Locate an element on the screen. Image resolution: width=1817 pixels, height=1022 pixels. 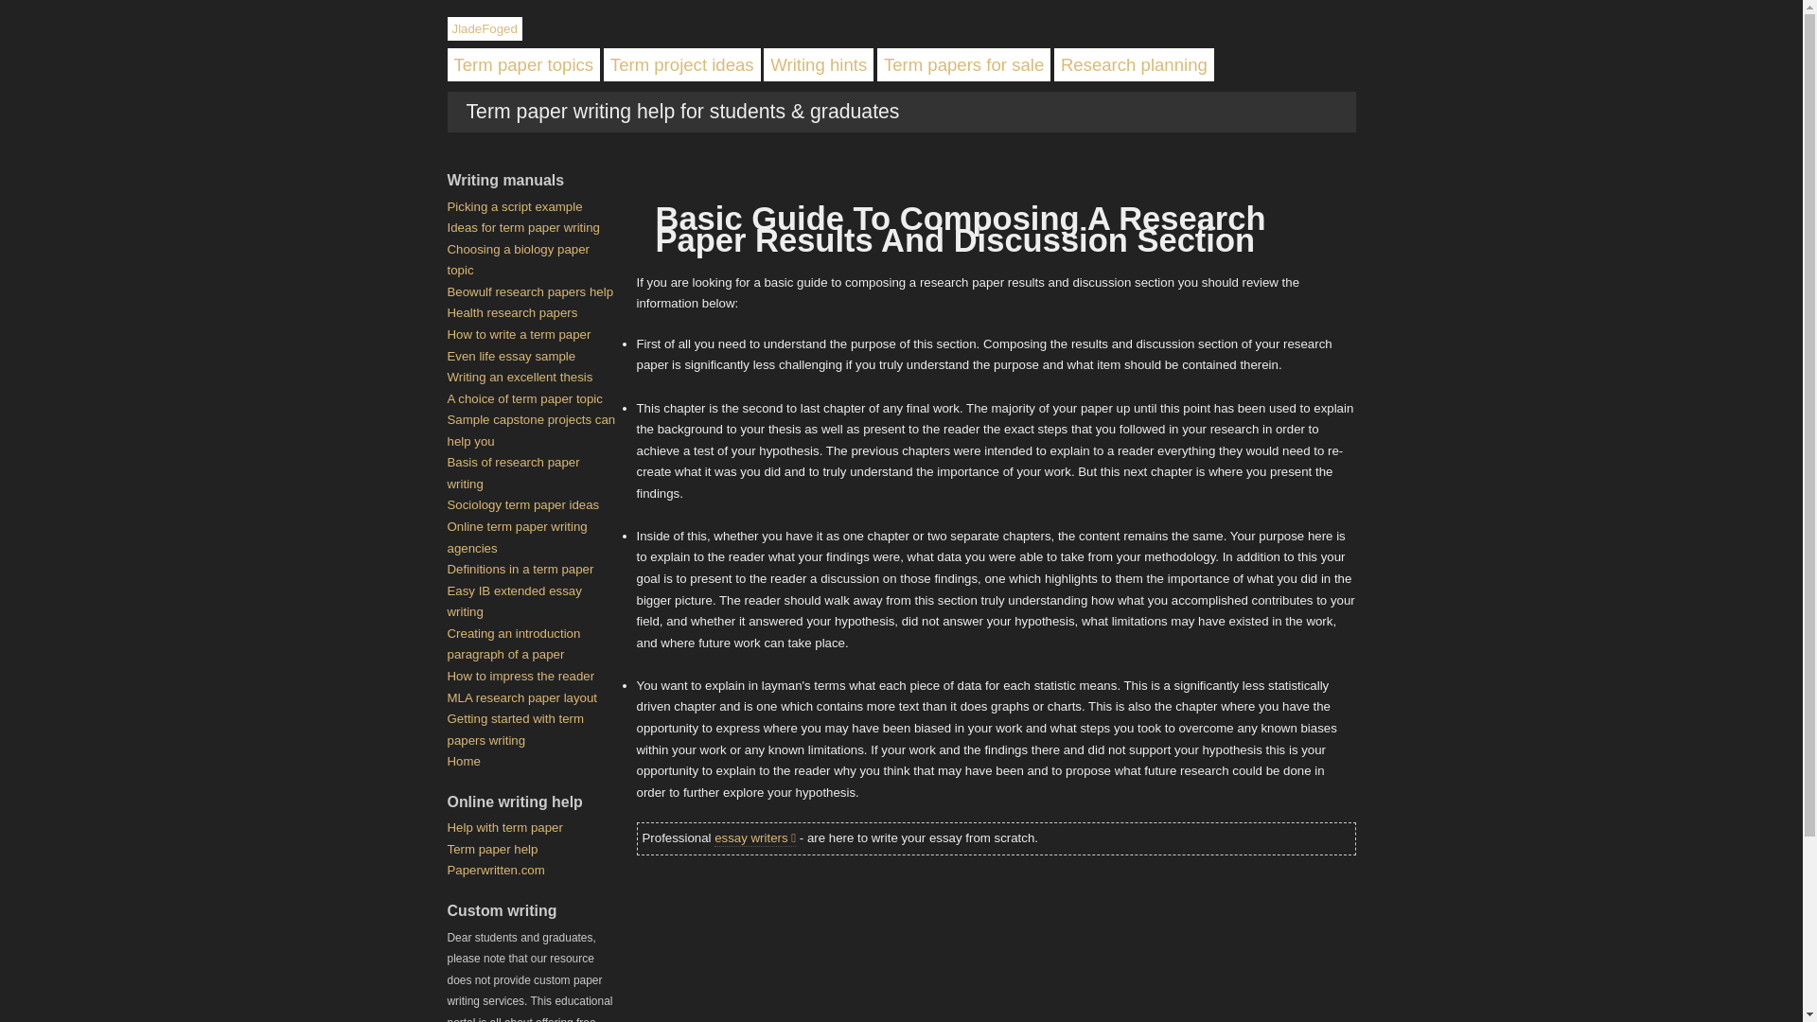
Avoiding Stress While Writing An IB Extended Essay is located at coordinates (514, 601).